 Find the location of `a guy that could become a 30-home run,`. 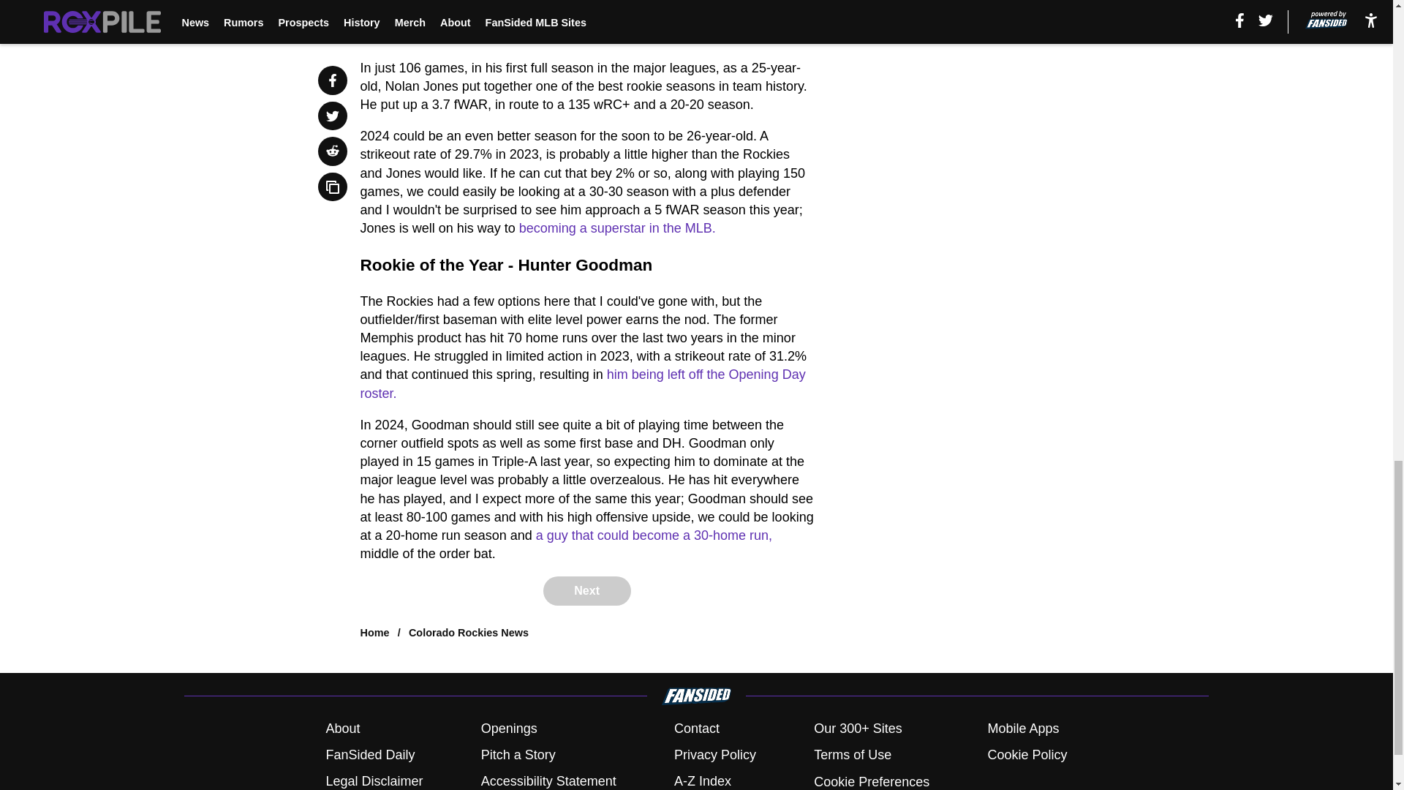

a guy that could become a 30-home run, is located at coordinates (654, 535).